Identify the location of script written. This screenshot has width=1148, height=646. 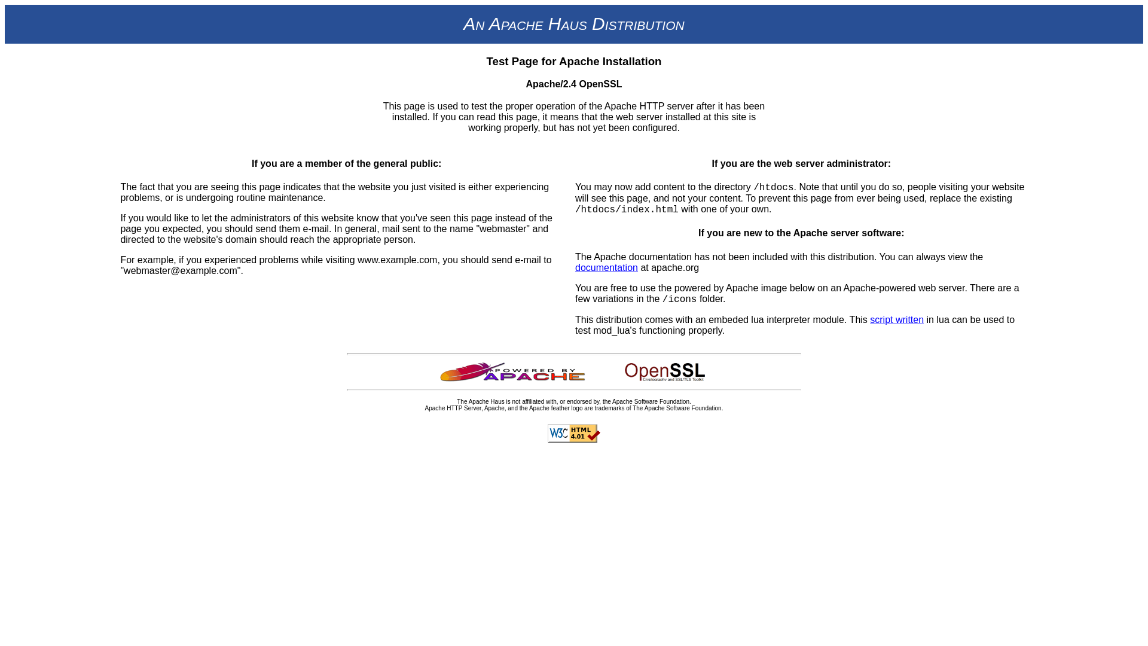
(897, 319).